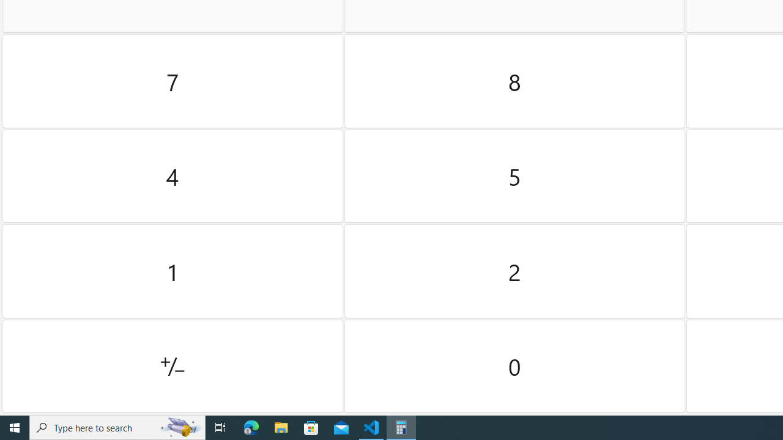 The image size is (783, 440). What do you see at coordinates (371, 428) in the screenshot?
I see `Visual Studio Code - 1 running window` at bounding box center [371, 428].